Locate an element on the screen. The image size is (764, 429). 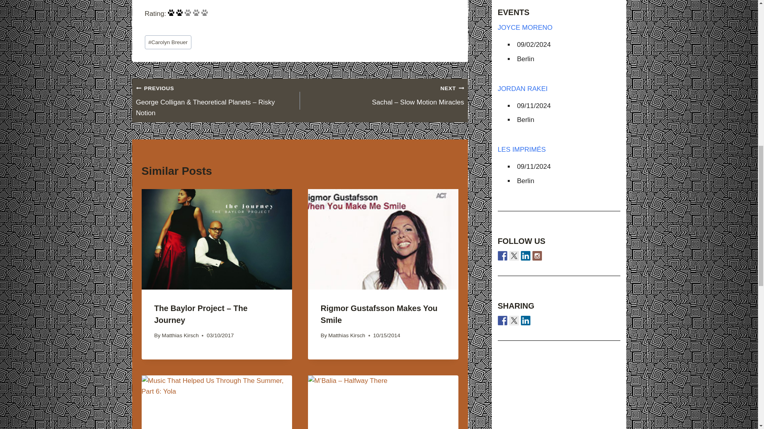
www.ginalovesjazz.com - the jazz magazine by matthias kirsch is located at coordinates (502, 320).